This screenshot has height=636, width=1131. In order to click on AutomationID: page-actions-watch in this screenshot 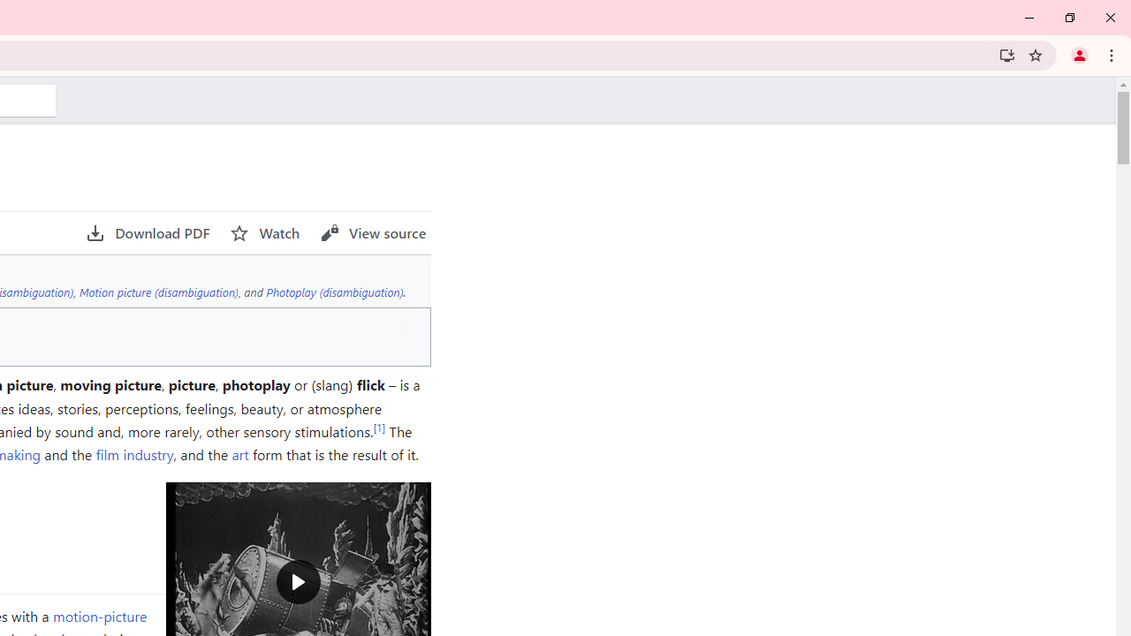, I will do `click(265, 233)`.